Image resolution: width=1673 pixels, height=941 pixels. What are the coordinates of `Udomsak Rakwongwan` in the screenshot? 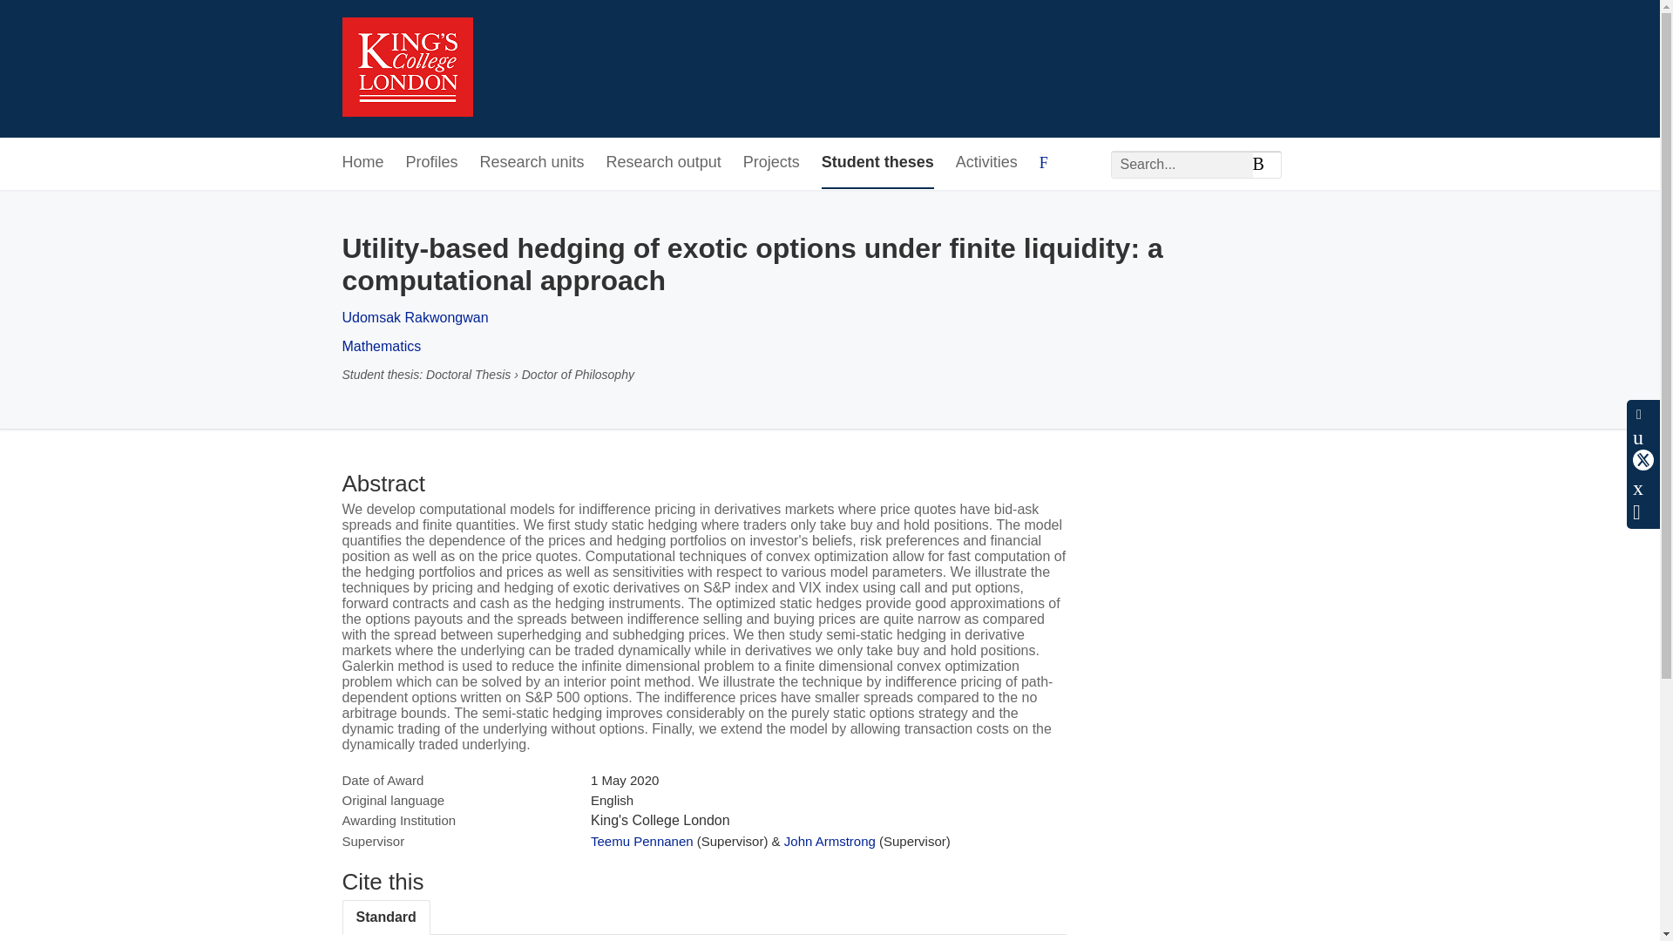 It's located at (415, 317).